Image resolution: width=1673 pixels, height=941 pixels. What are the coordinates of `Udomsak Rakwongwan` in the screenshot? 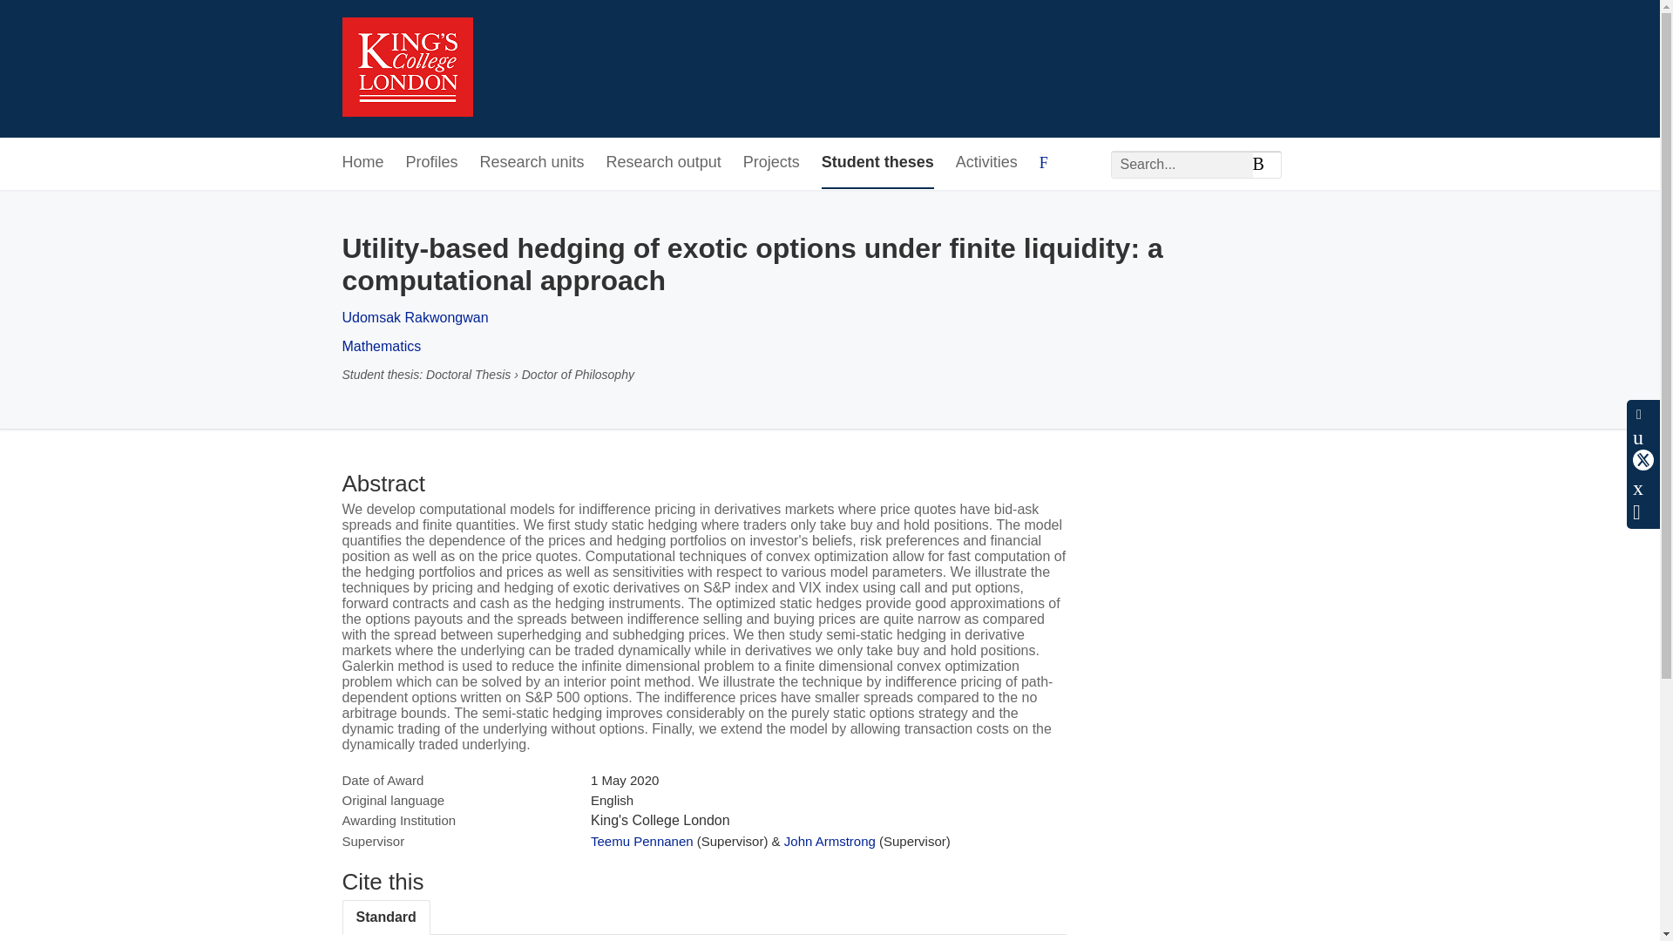 It's located at (415, 317).